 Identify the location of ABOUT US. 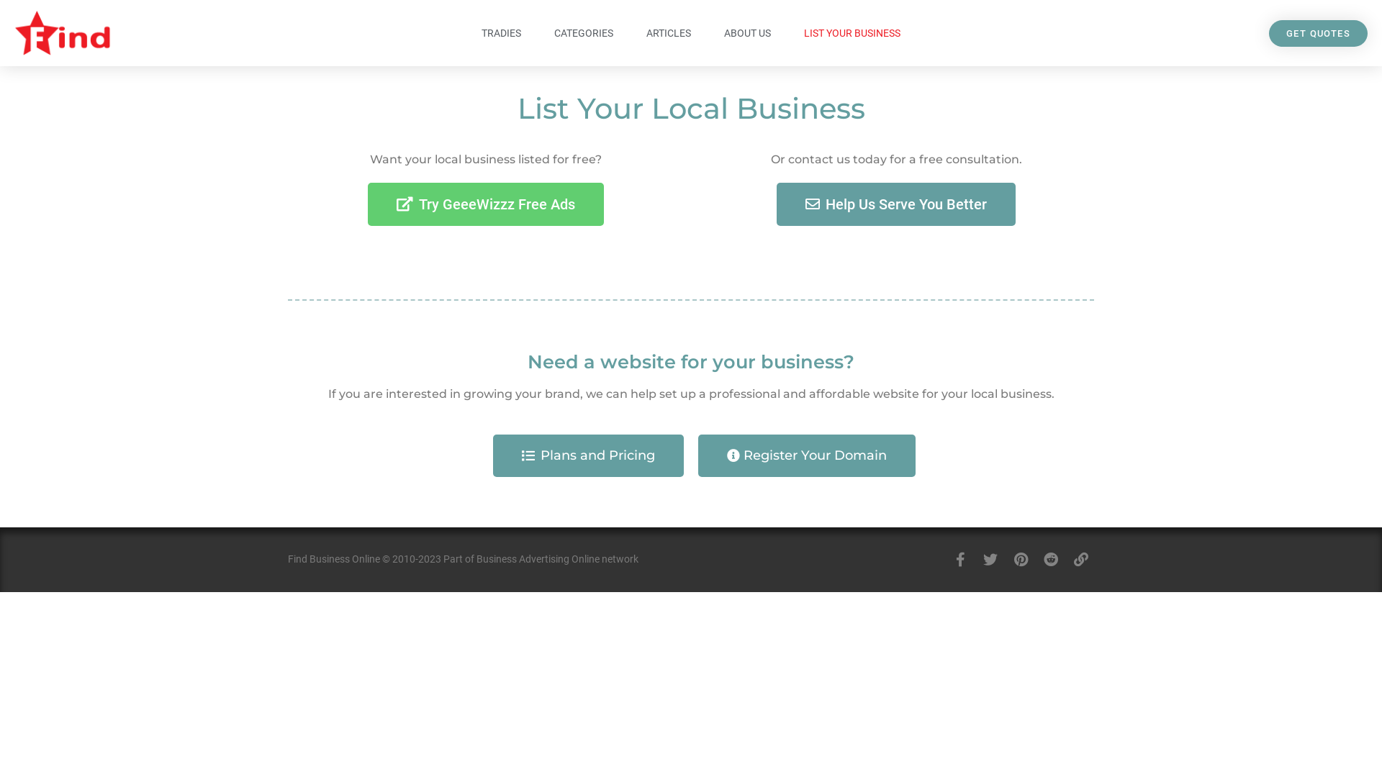
(747, 33).